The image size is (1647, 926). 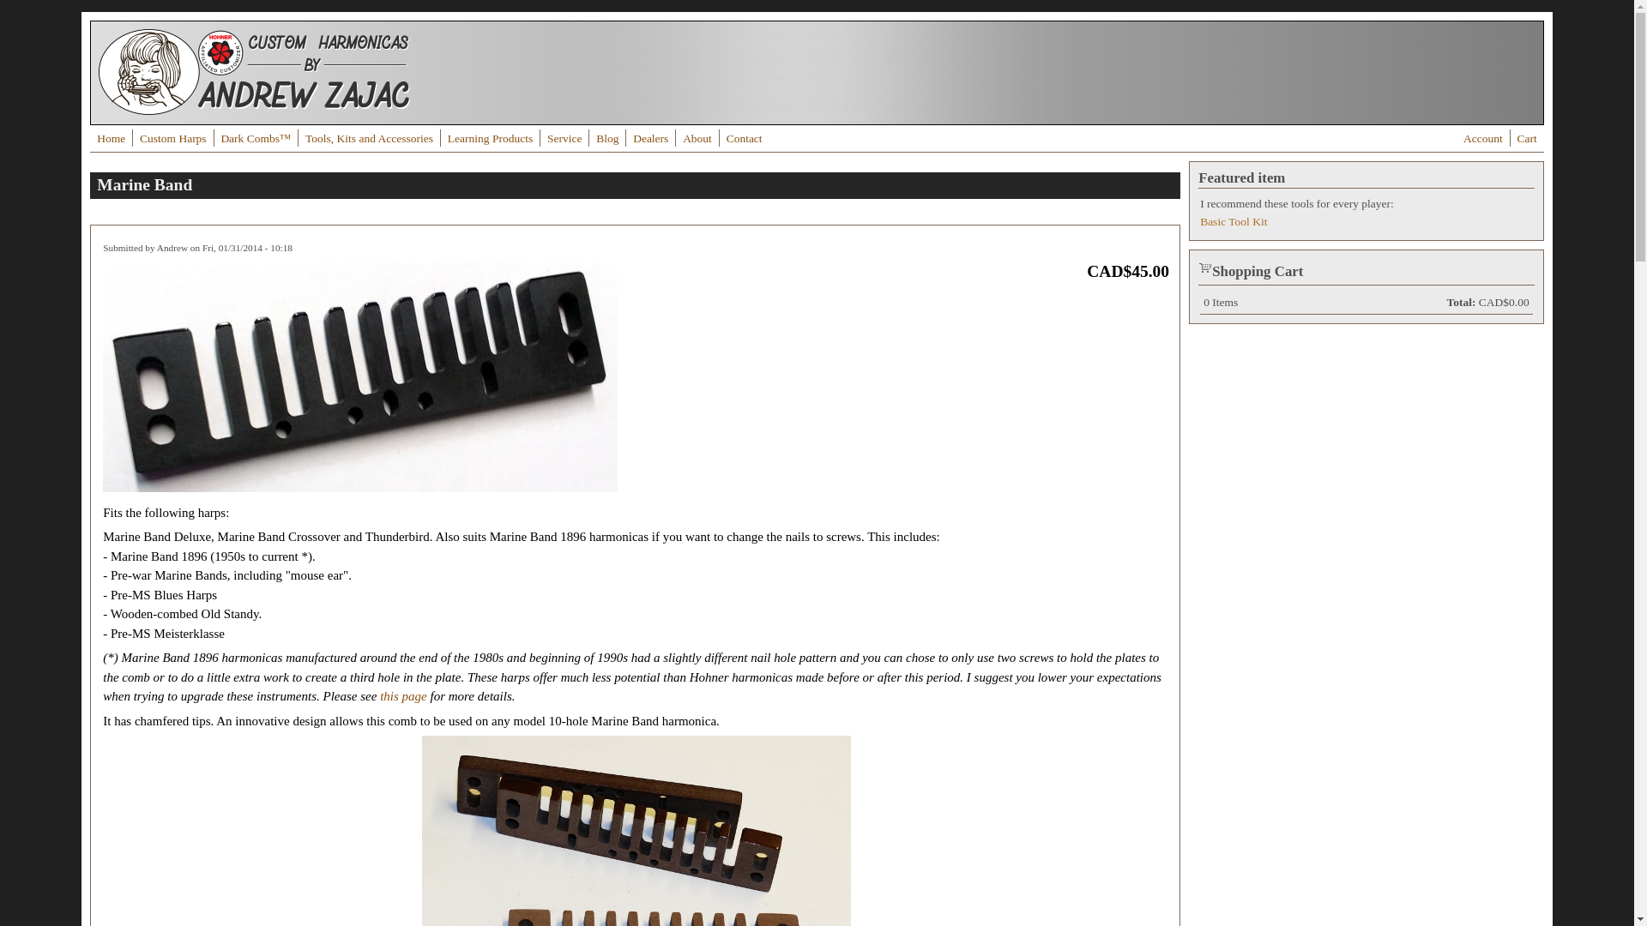 What do you see at coordinates (745, 139) in the screenshot?
I see `Contact` at bounding box center [745, 139].